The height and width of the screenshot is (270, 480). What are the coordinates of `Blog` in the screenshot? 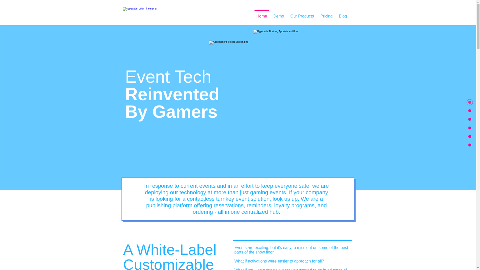 It's located at (342, 14).